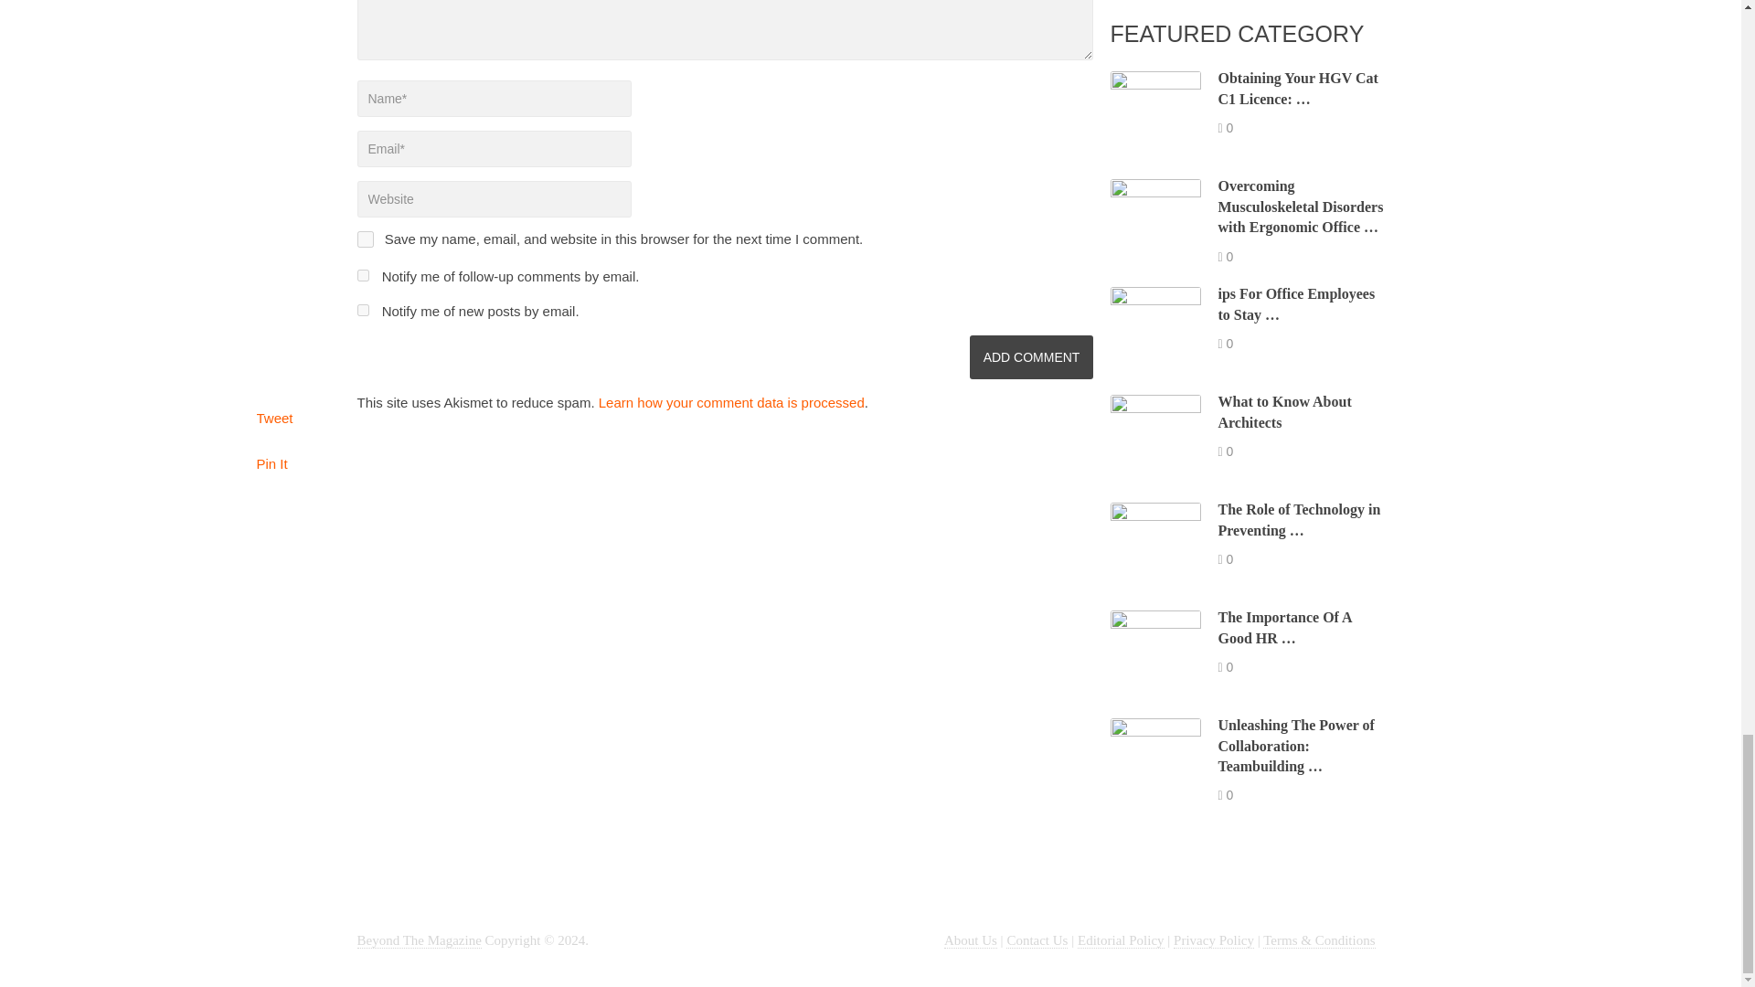 The height and width of the screenshot is (987, 1755). I want to click on yes, so click(364, 239).